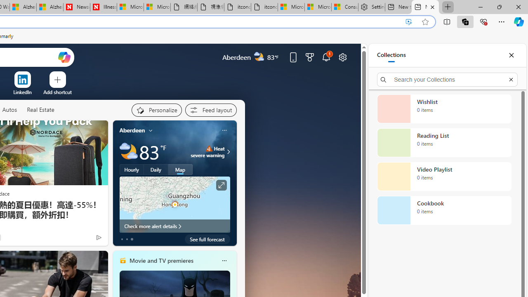  What do you see at coordinates (444, 210) in the screenshot?
I see `Cookbook collection, 0 items` at bounding box center [444, 210].